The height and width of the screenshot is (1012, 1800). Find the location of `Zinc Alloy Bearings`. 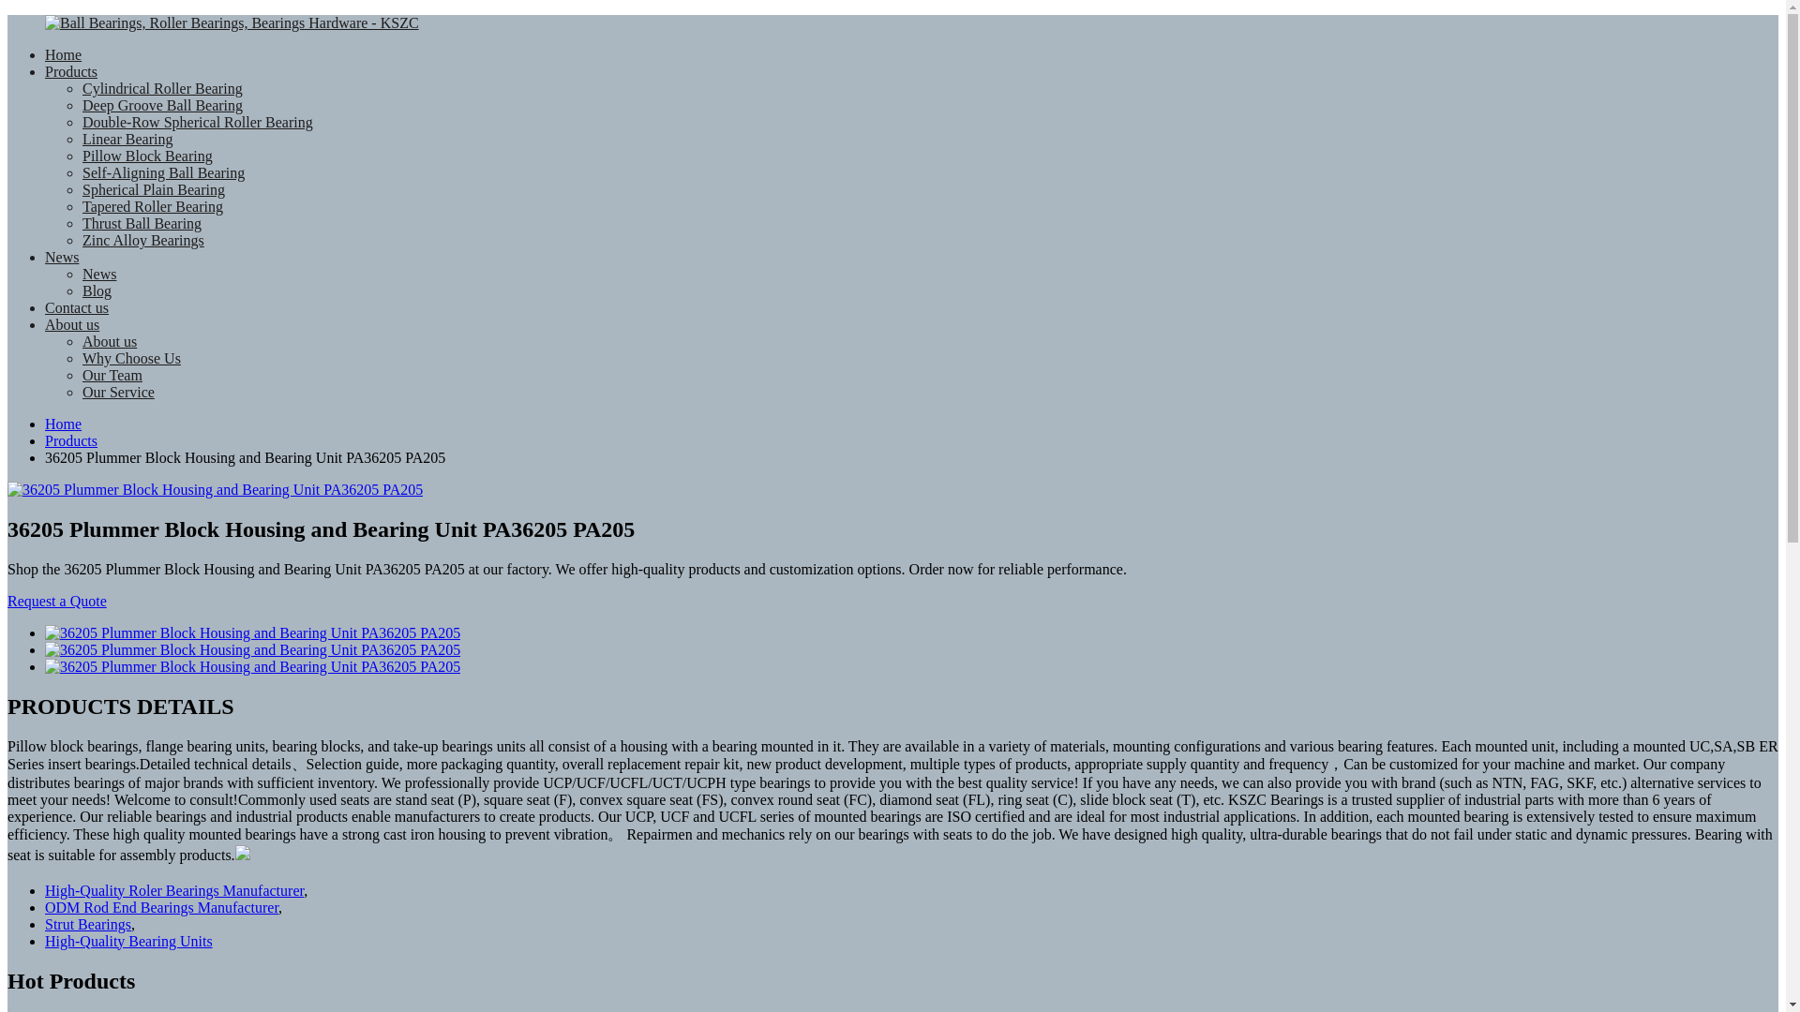

Zinc Alloy Bearings is located at coordinates (143, 240).